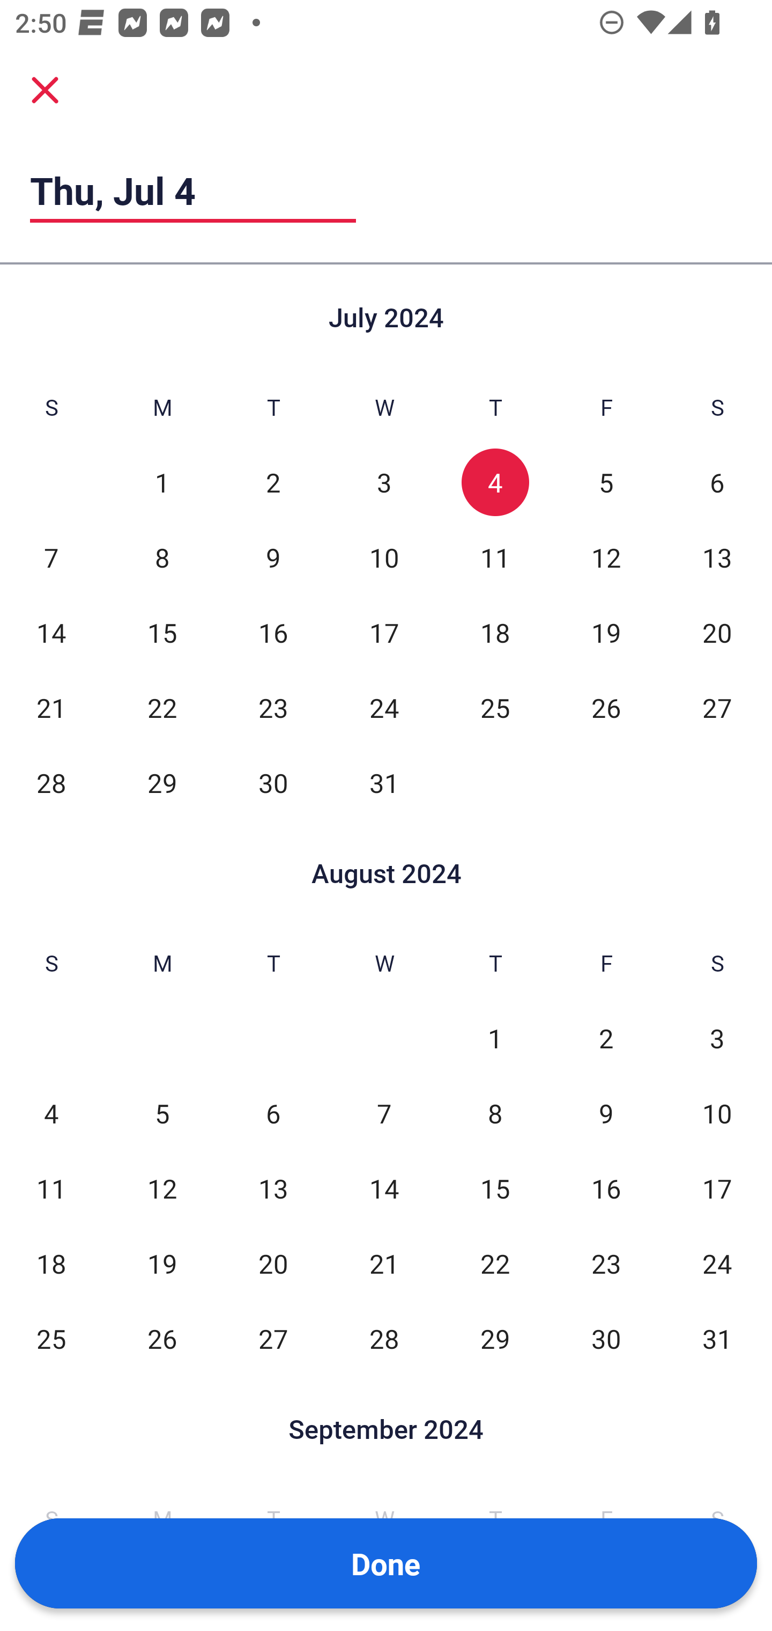 The image size is (772, 1631). I want to click on 30 Fri, Aug 30, Not Selected, so click(606, 1339).